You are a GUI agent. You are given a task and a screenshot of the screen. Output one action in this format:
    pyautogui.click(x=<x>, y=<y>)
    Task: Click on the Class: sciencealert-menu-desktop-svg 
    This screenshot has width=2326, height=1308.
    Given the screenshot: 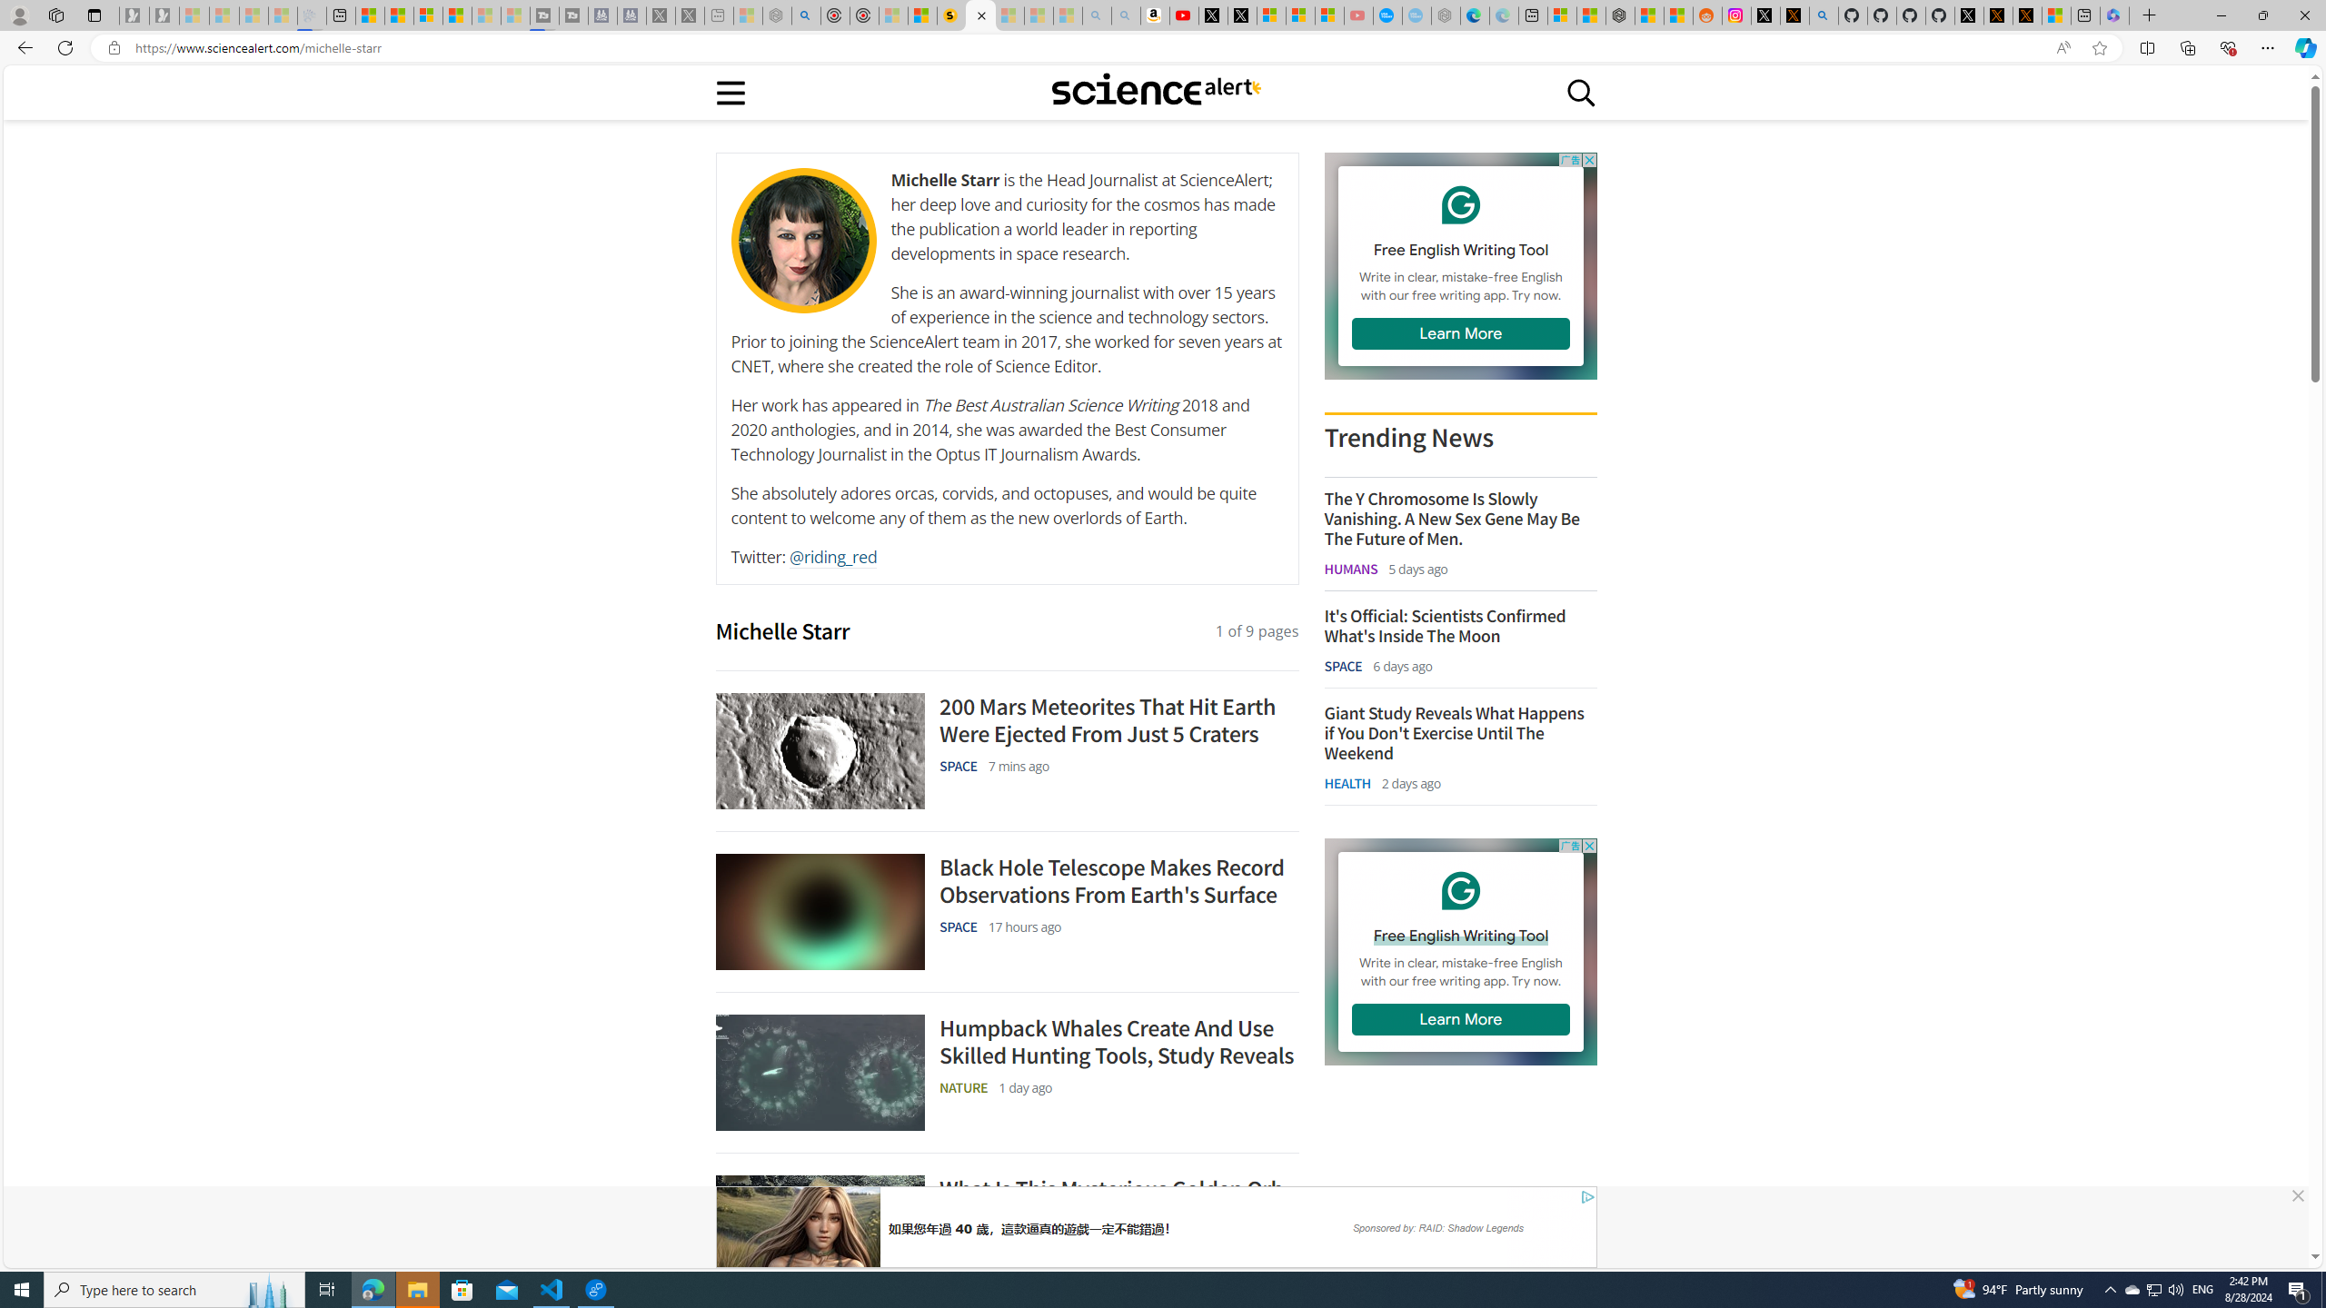 What is the action you would take?
    pyautogui.click(x=730, y=92)
    